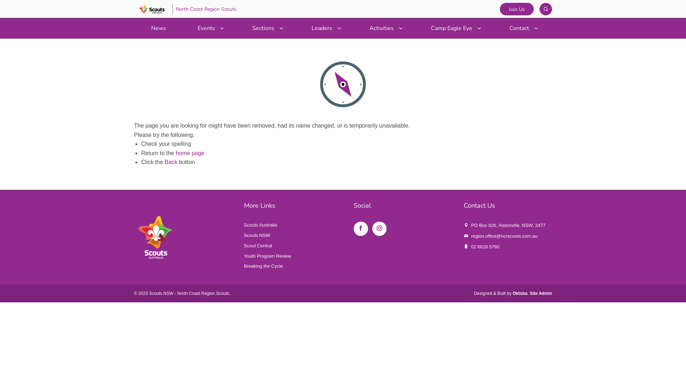 This screenshot has height=386, width=686. Describe the element at coordinates (190, 153) in the screenshot. I see `home page` at that location.